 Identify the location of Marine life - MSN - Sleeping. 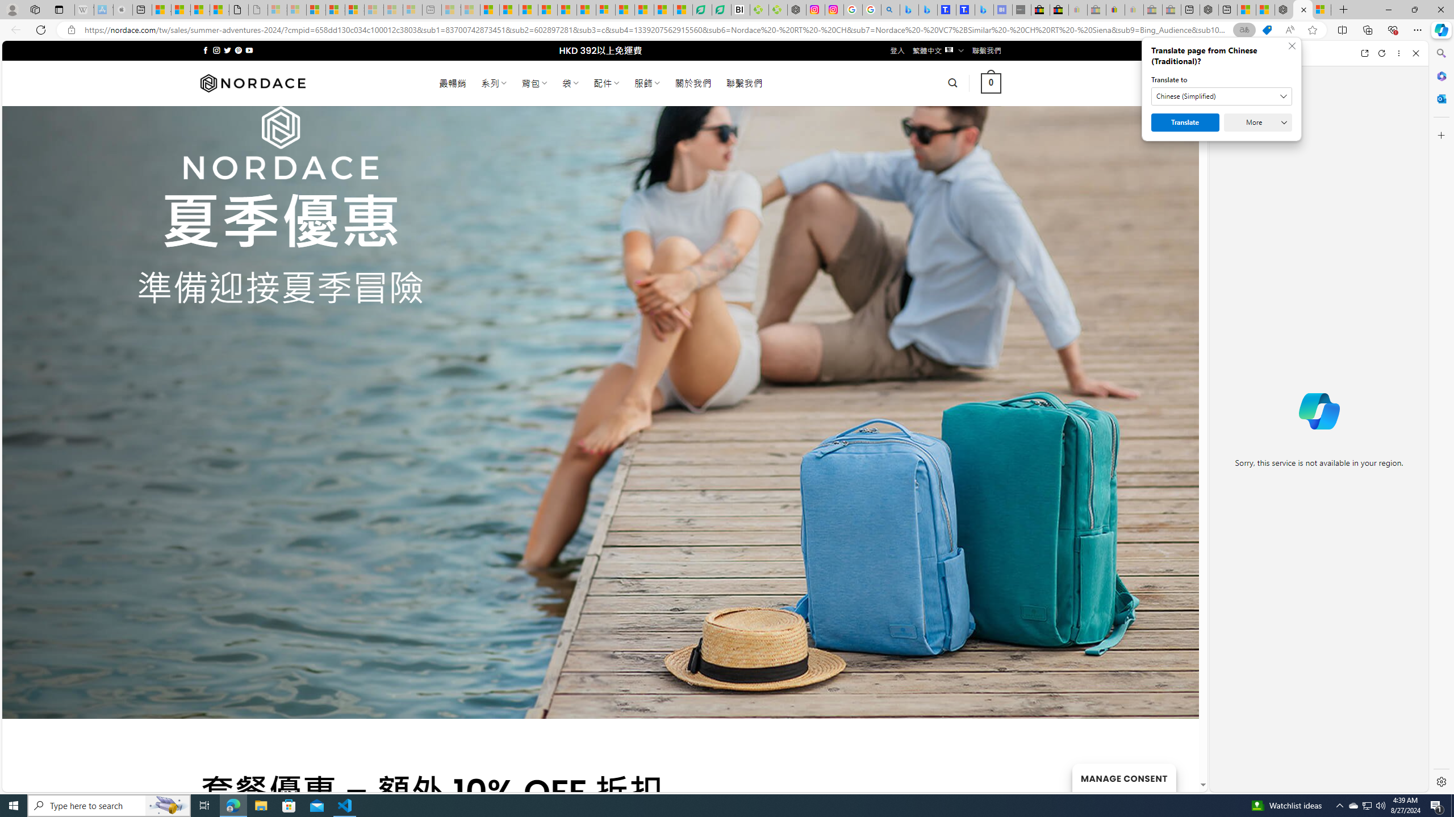
(471, 10).